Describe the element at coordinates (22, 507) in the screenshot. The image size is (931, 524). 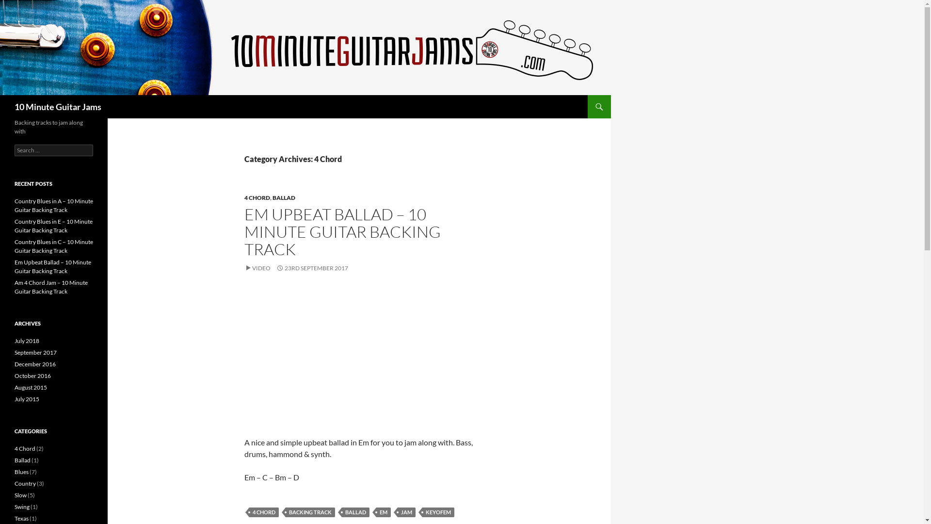
I see `Swing` at that location.